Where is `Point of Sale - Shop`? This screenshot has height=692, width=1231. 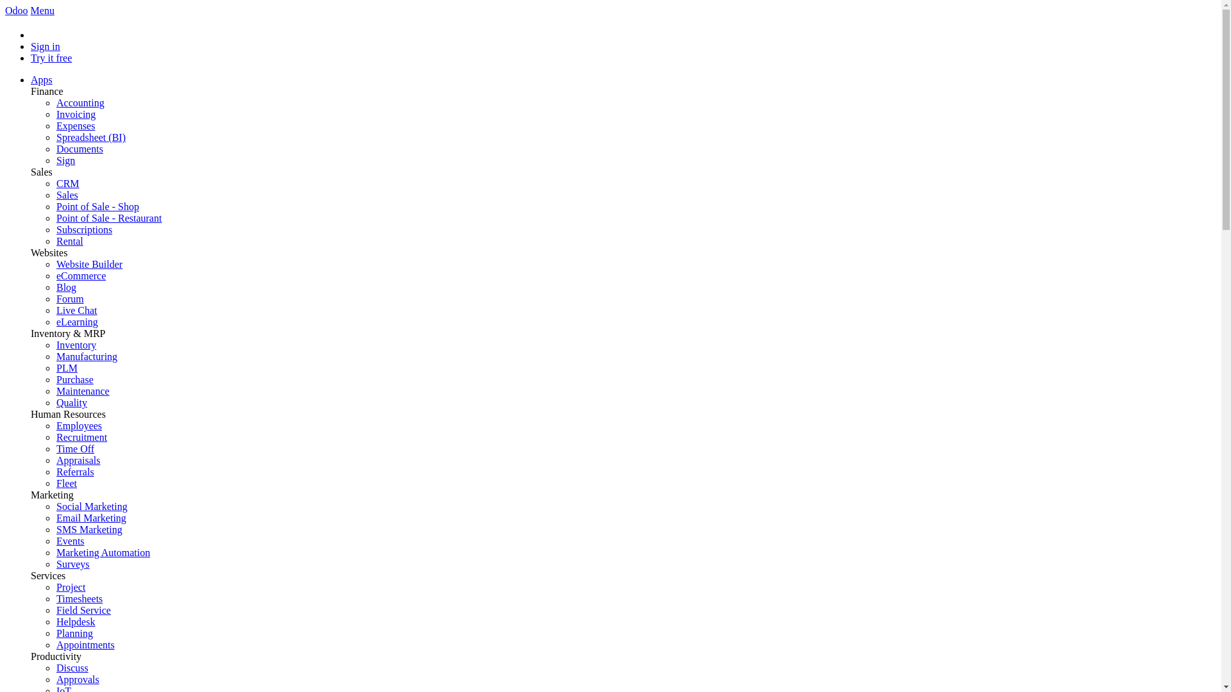
Point of Sale - Shop is located at coordinates (97, 206).